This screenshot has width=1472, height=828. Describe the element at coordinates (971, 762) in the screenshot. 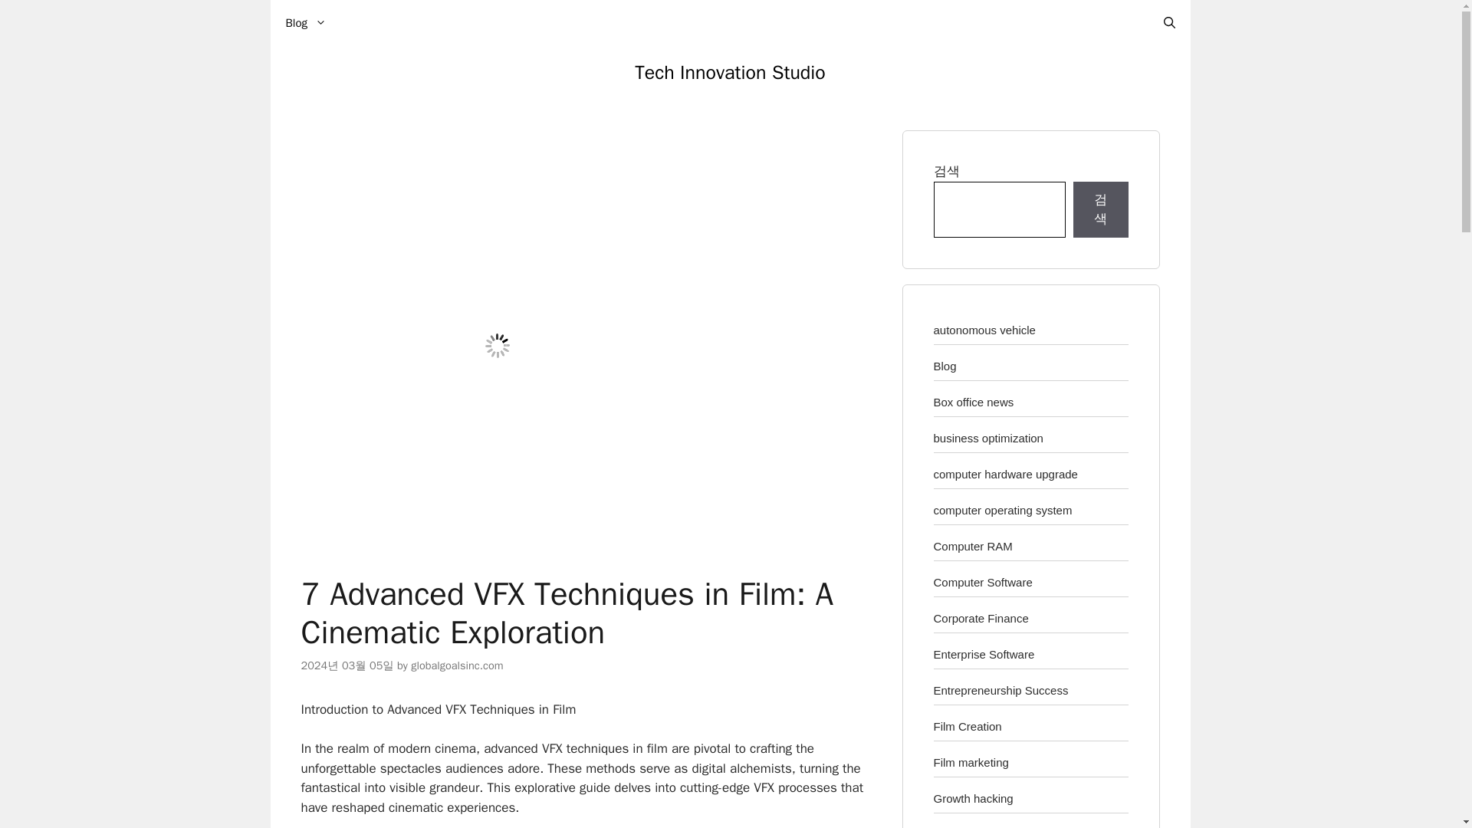

I see `Film marketing` at that location.